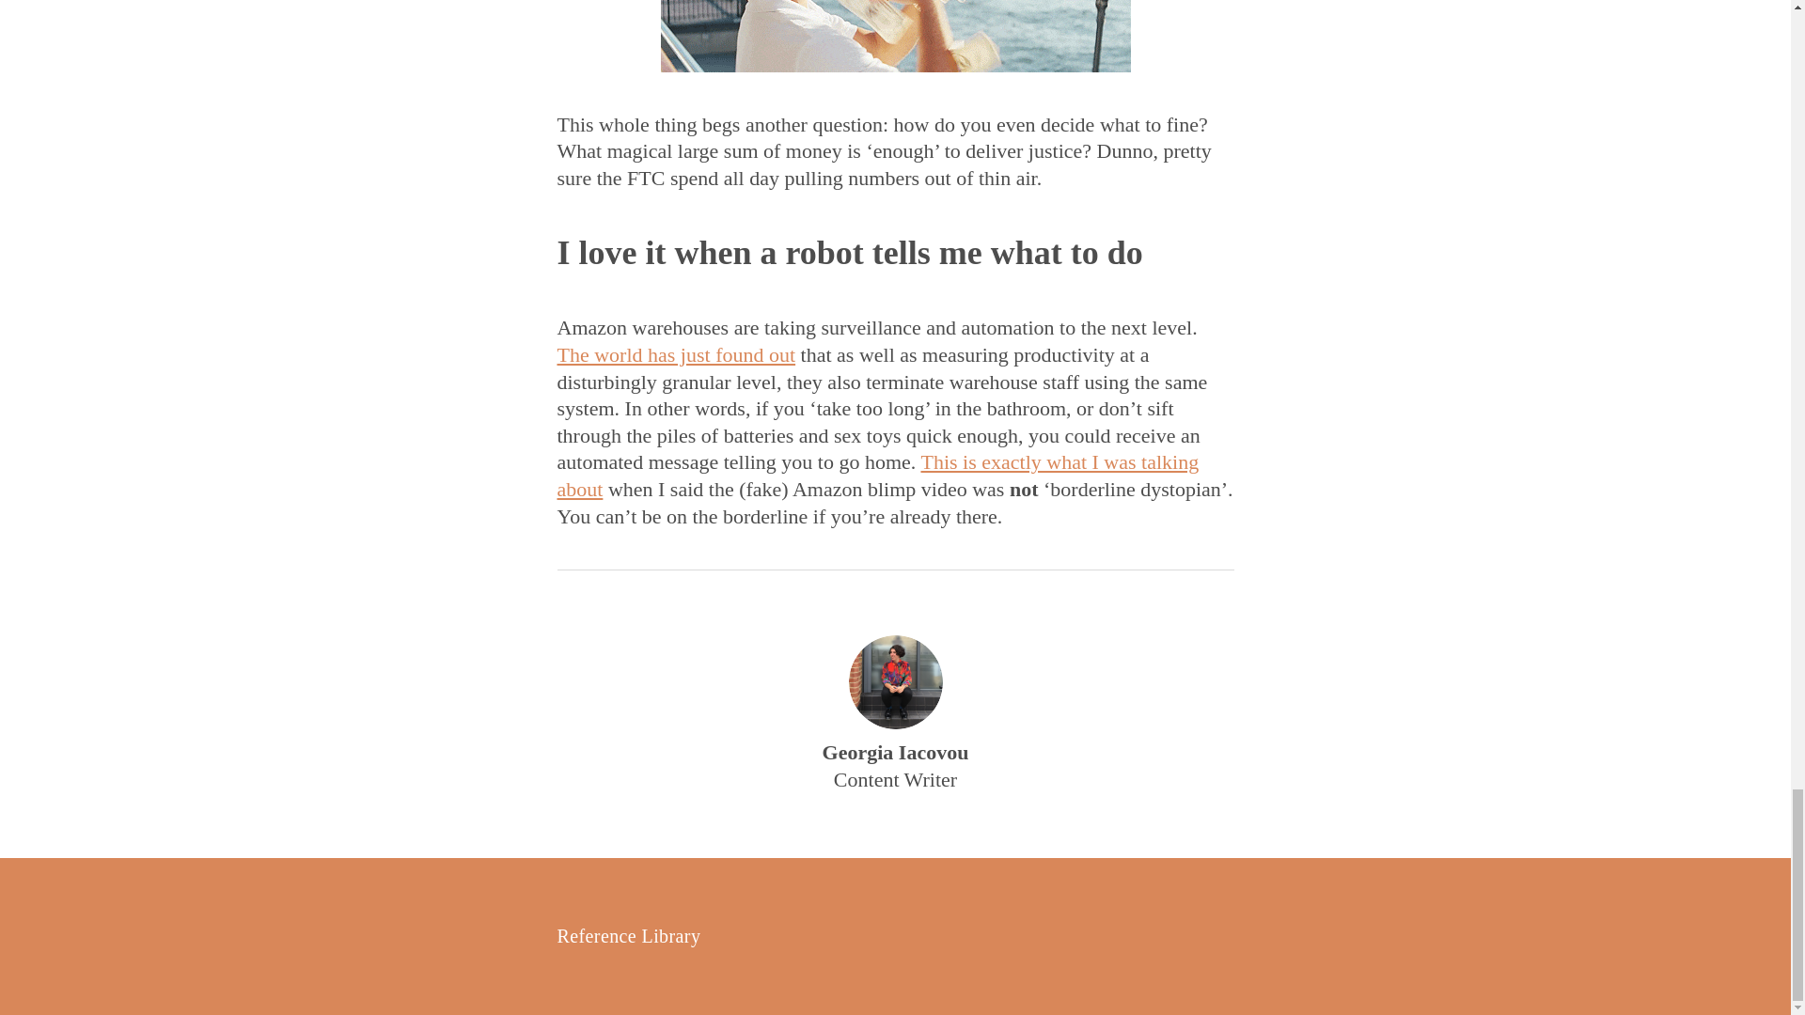 The height and width of the screenshot is (1015, 1805). I want to click on The world has just found out, so click(675, 354).